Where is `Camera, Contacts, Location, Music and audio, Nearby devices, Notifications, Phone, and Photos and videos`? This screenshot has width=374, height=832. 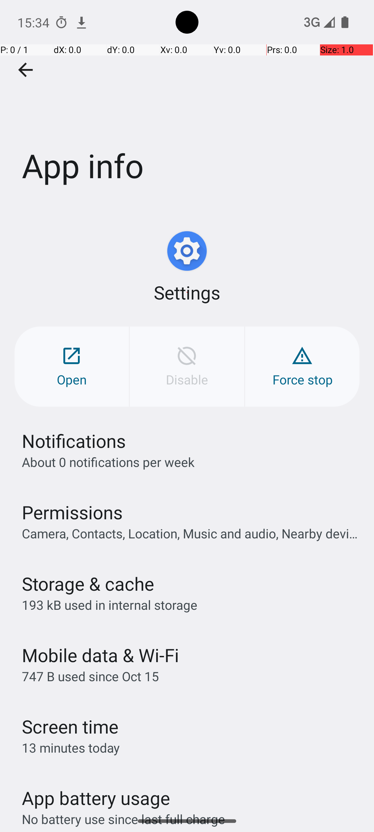
Camera, Contacts, Location, Music and audio, Nearby devices, Notifications, Phone, and Photos and videos is located at coordinates (190, 533).